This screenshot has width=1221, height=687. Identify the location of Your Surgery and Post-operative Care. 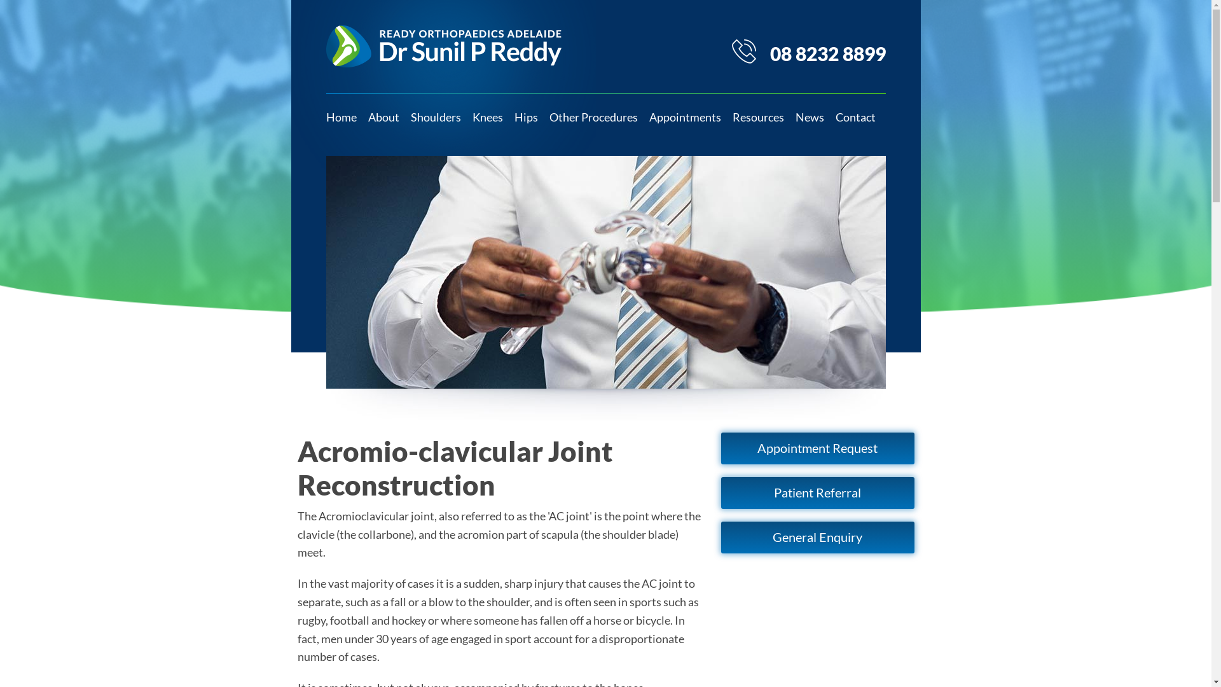
(686, 336).